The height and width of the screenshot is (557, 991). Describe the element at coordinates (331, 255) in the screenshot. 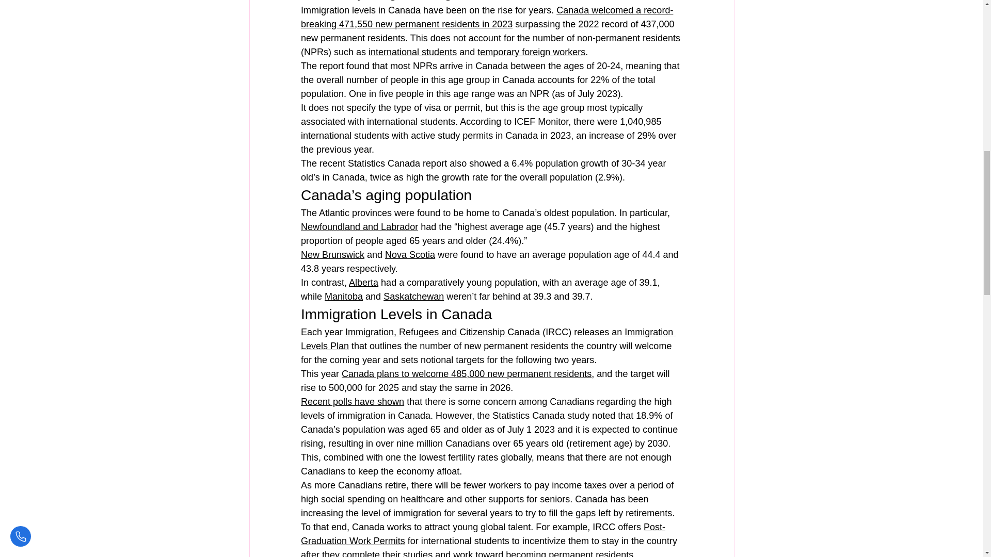

I see `New Brunswick` at that location.